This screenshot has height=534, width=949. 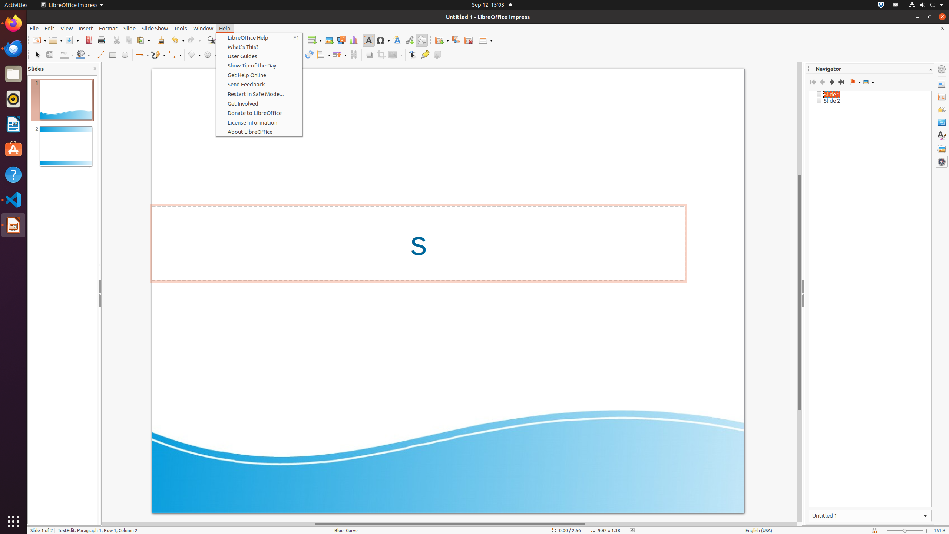 I want to click on Gallery, so click(x=942, y=149).